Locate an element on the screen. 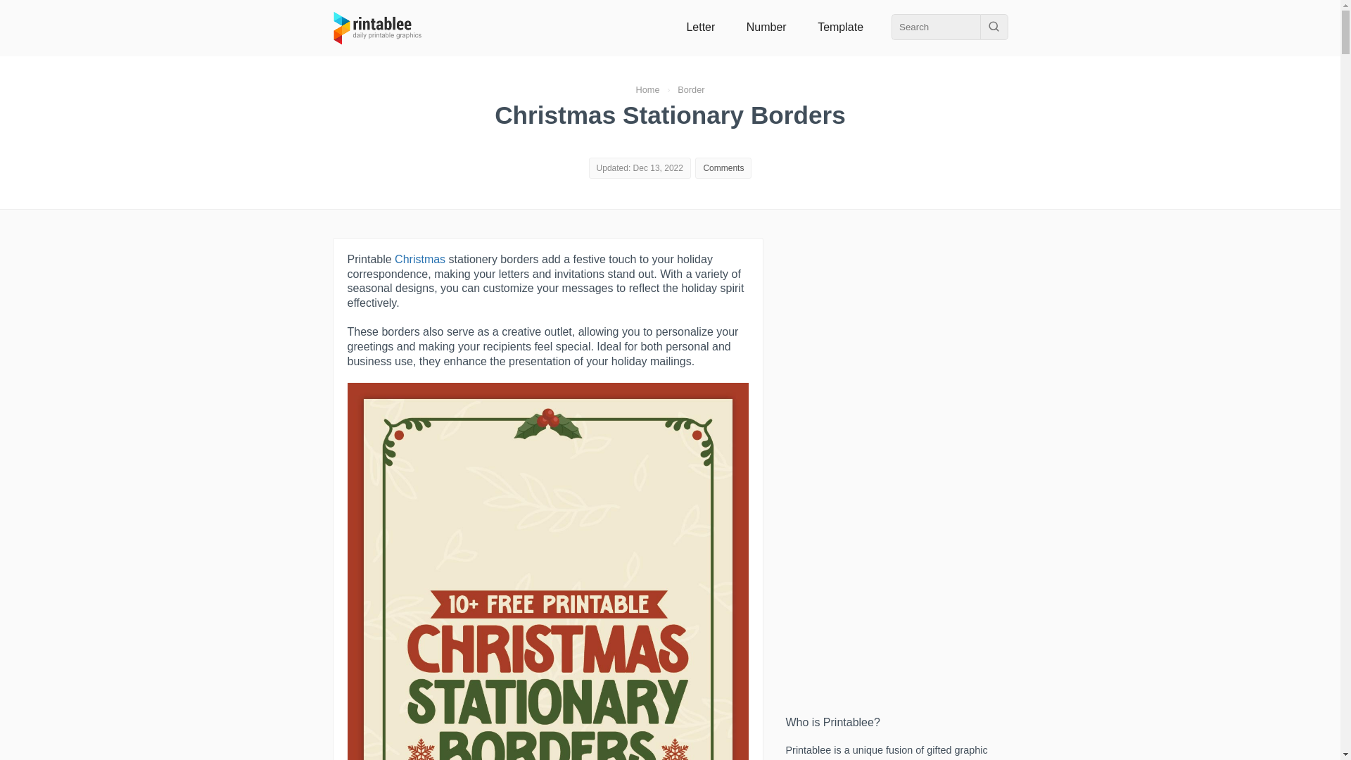  Home is located at coordinates (647, 89).